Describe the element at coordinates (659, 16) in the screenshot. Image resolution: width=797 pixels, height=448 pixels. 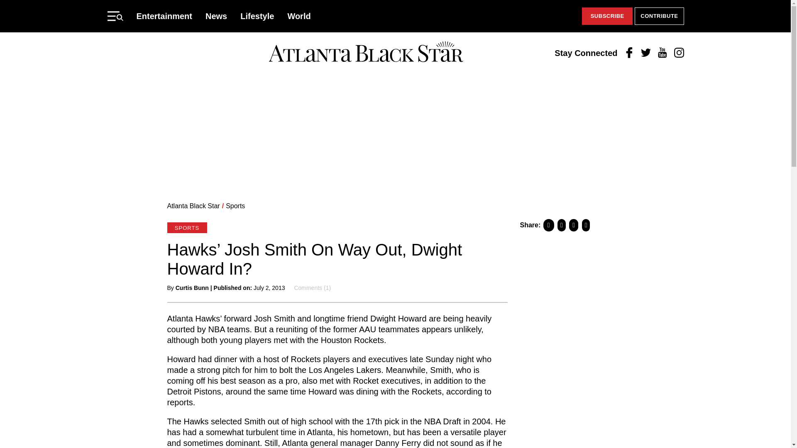
I see `CONTRIBUTE` at that location.